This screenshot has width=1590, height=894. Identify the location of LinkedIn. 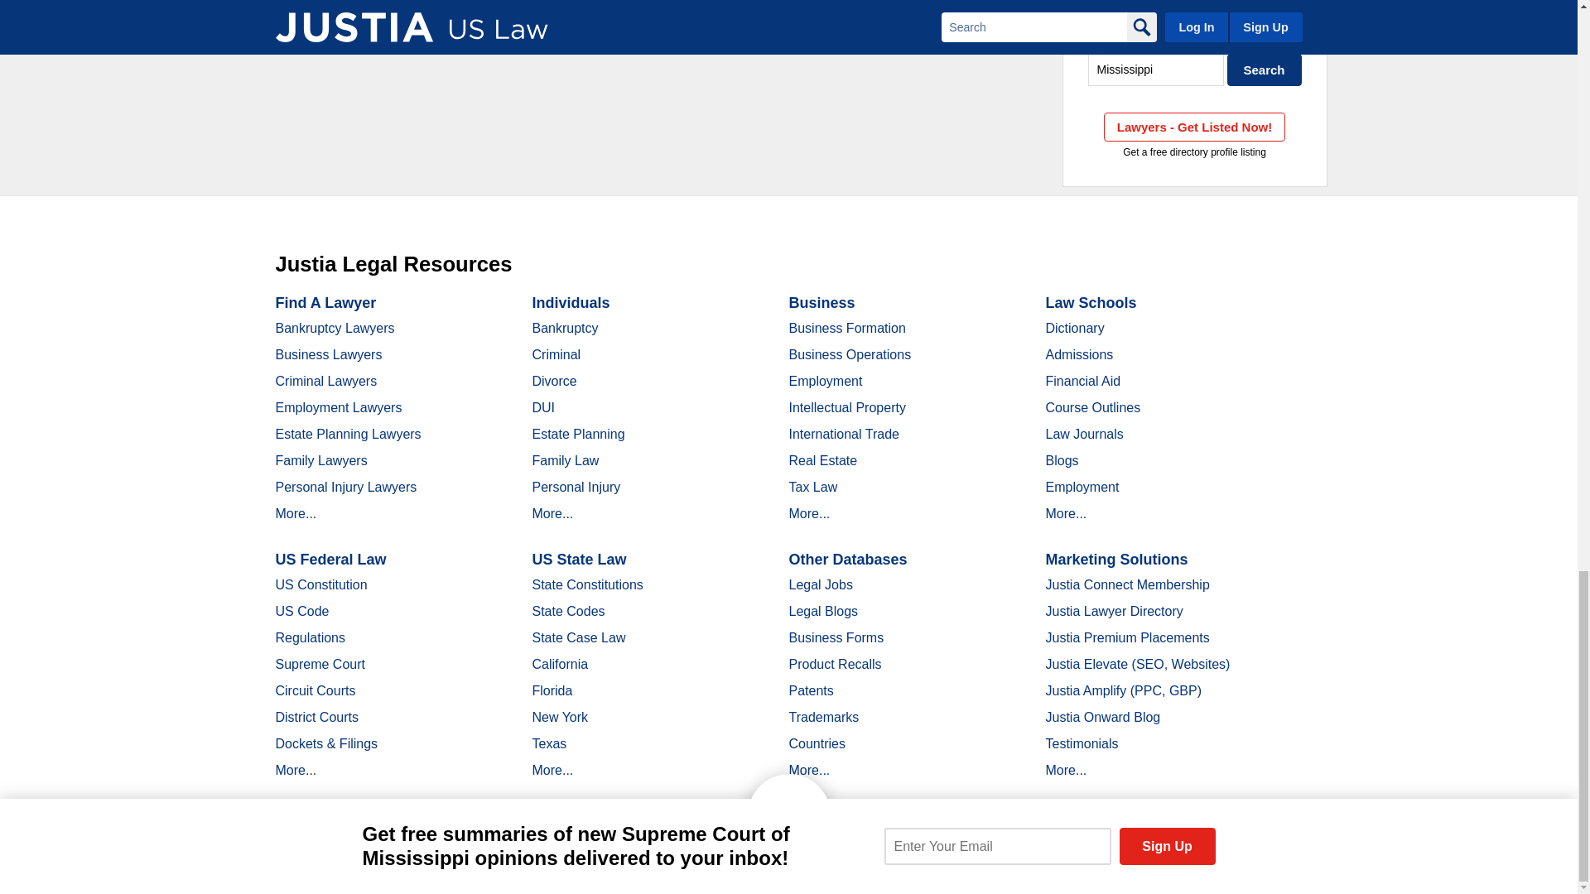
(436, 864).